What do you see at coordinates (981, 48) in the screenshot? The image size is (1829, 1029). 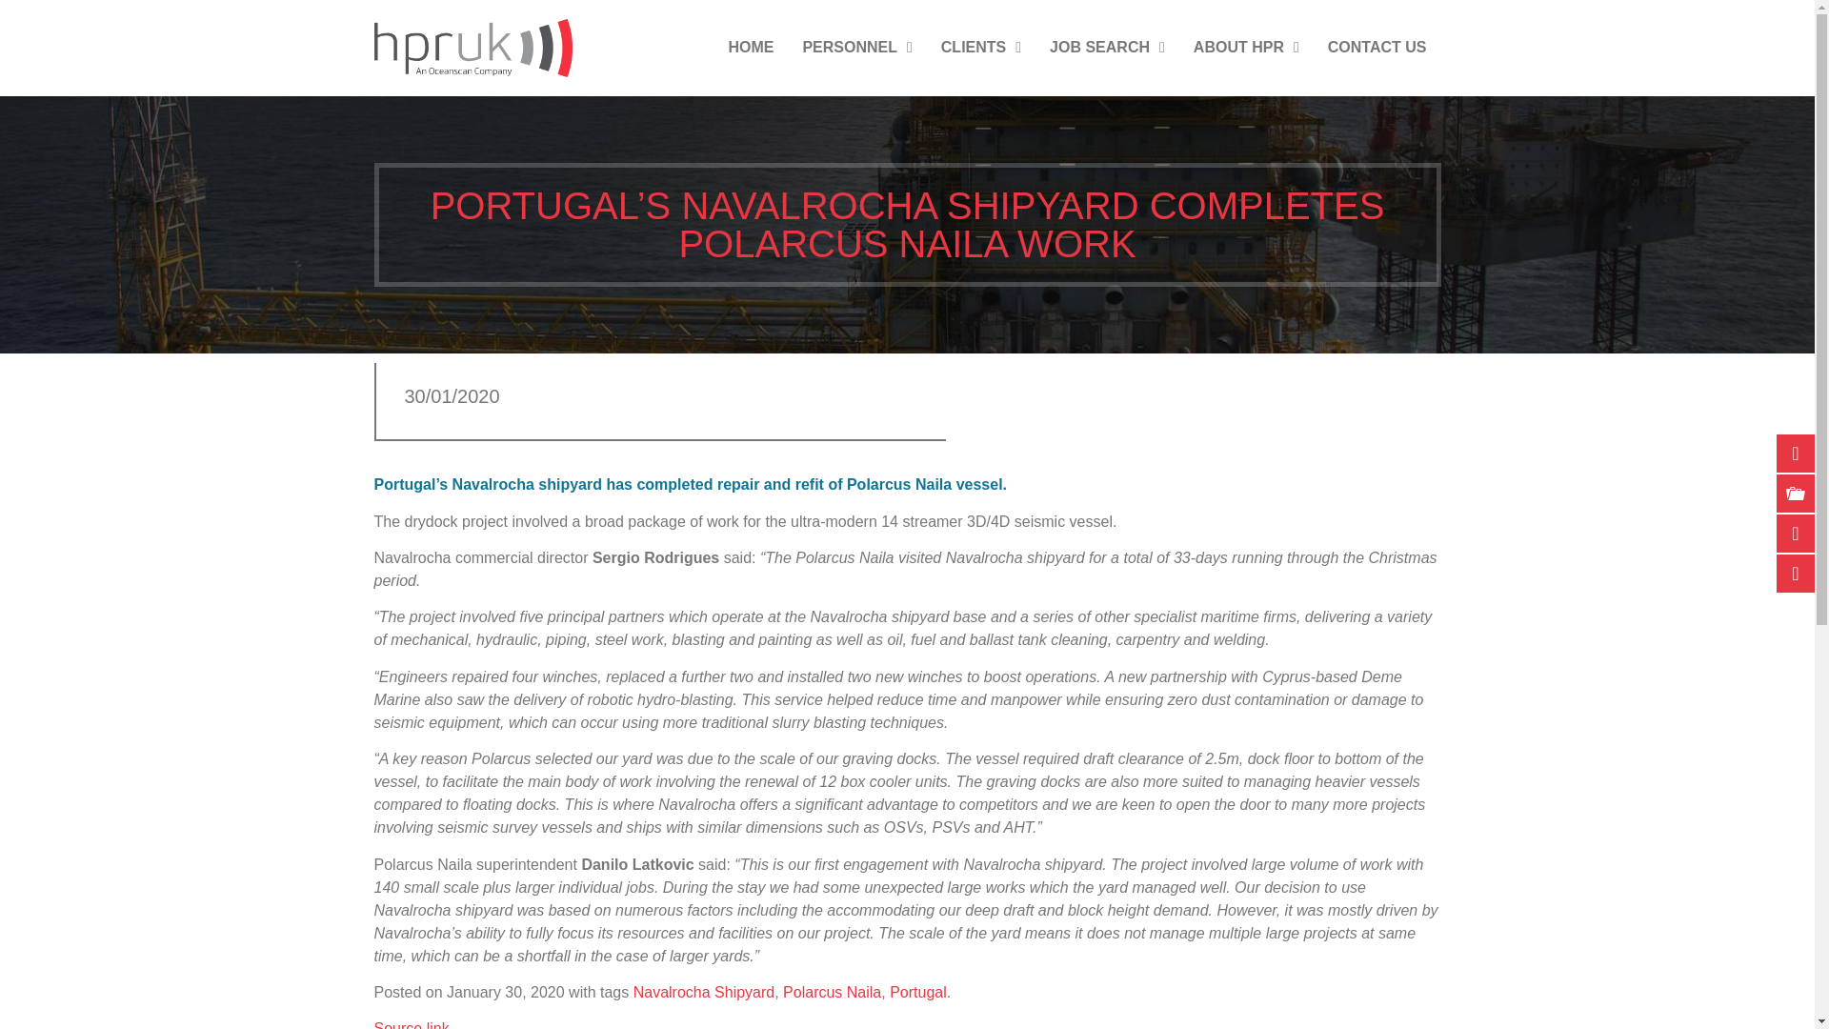 I see `CLIENTS` at bounding box center [981, 48].